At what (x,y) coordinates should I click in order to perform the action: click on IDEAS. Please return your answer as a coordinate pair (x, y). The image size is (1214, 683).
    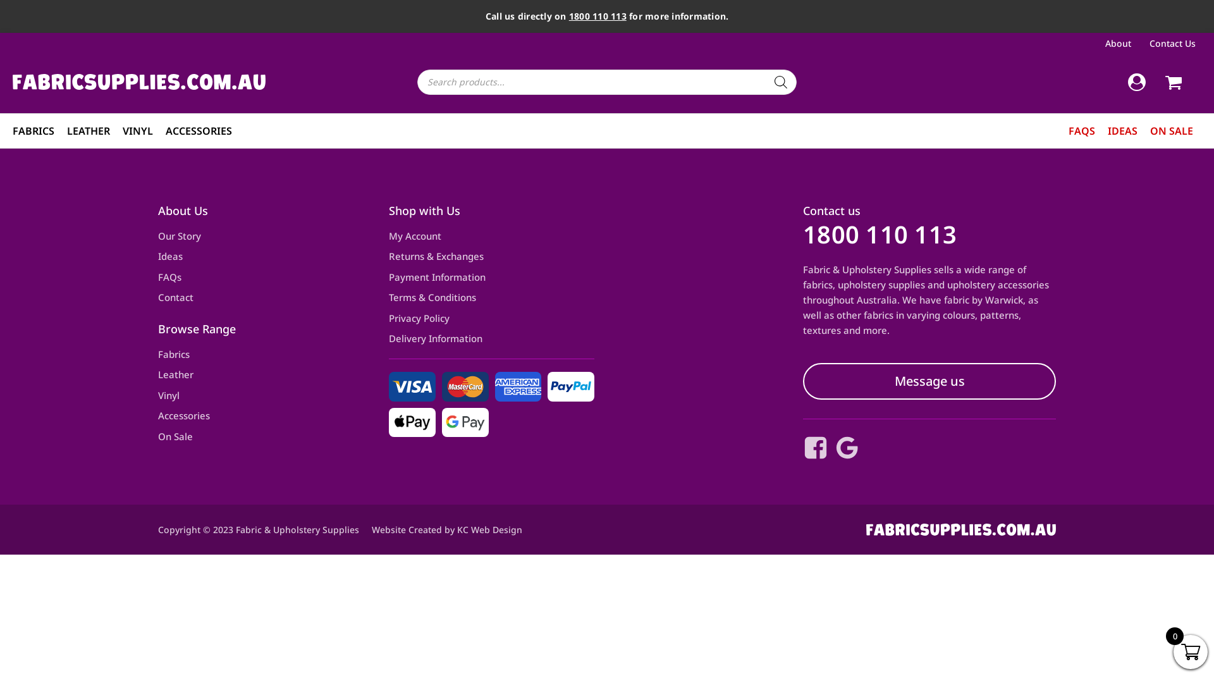
    Looking at the image, I should click on (1123, 131).